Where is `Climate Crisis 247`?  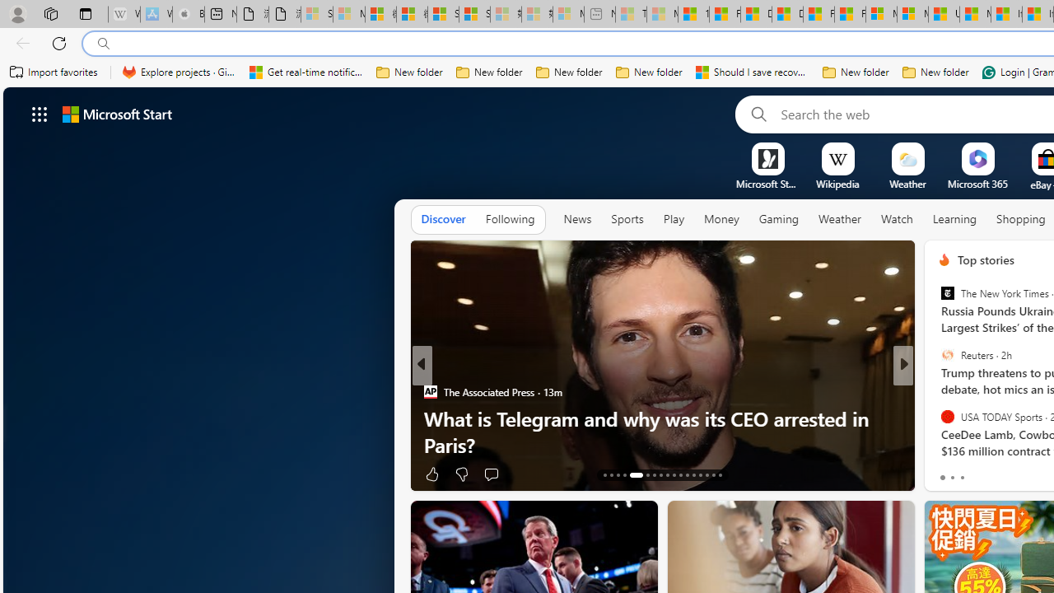 Climate Crisis 247 is located at coordinates (937, 392).